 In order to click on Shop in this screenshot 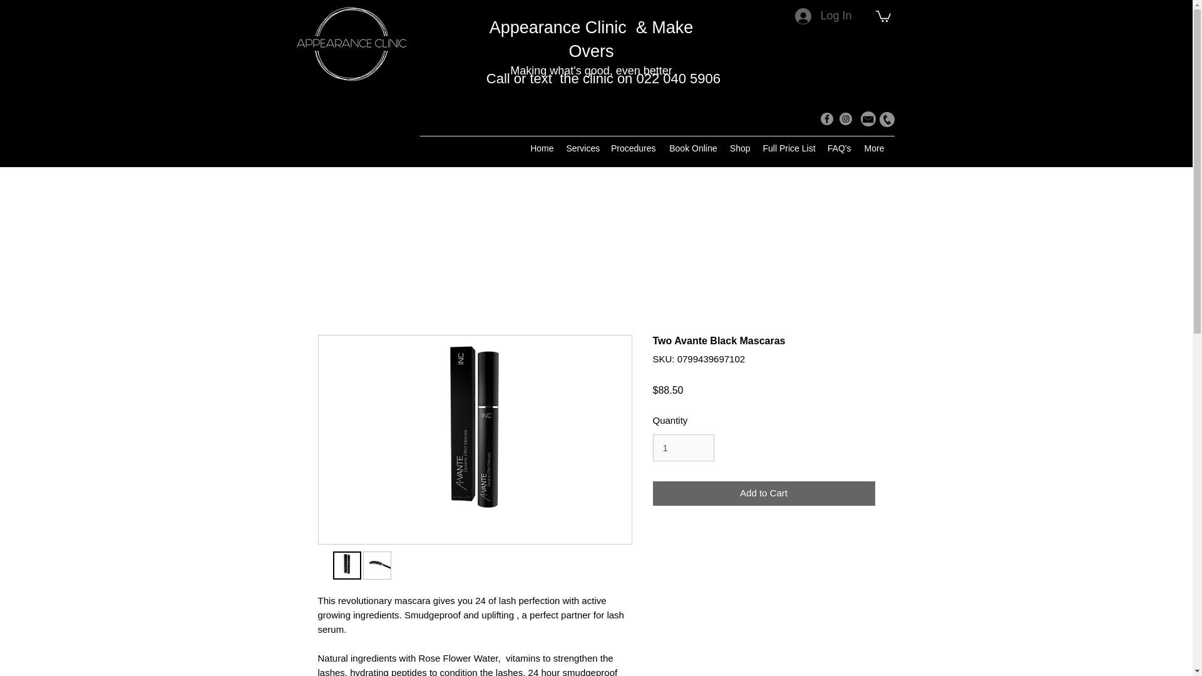, I will do `click(740, 148)`.